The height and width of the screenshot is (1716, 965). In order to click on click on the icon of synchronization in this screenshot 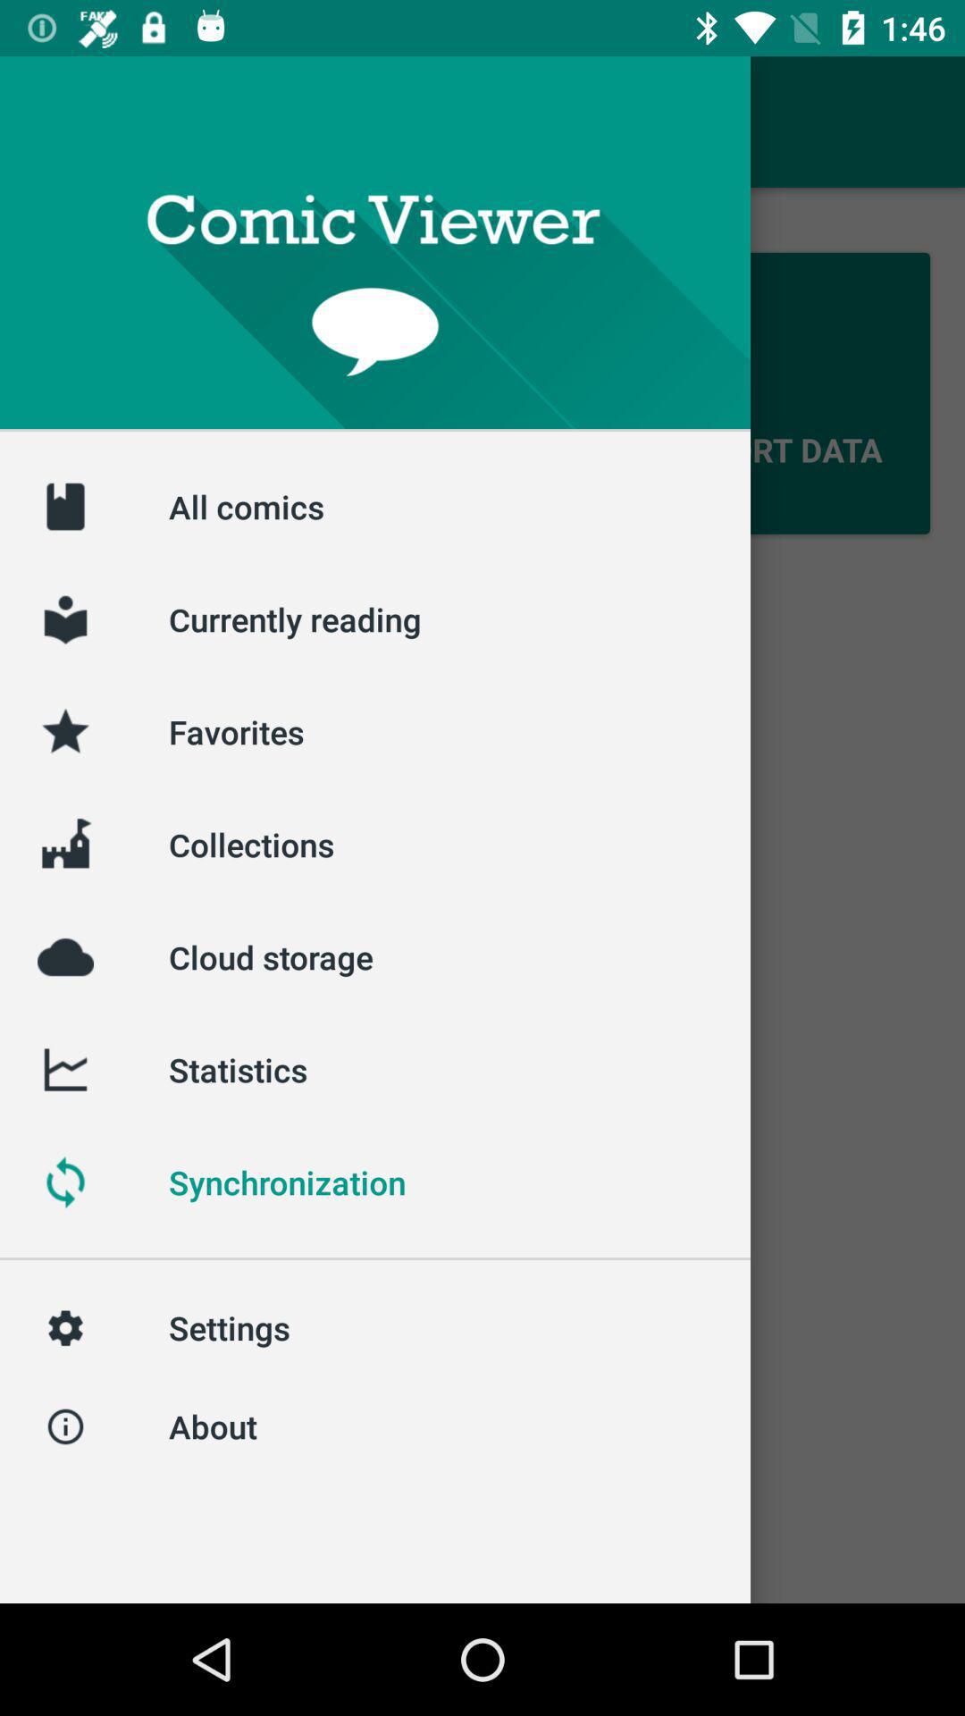, I will do `click(65, 1182)`.